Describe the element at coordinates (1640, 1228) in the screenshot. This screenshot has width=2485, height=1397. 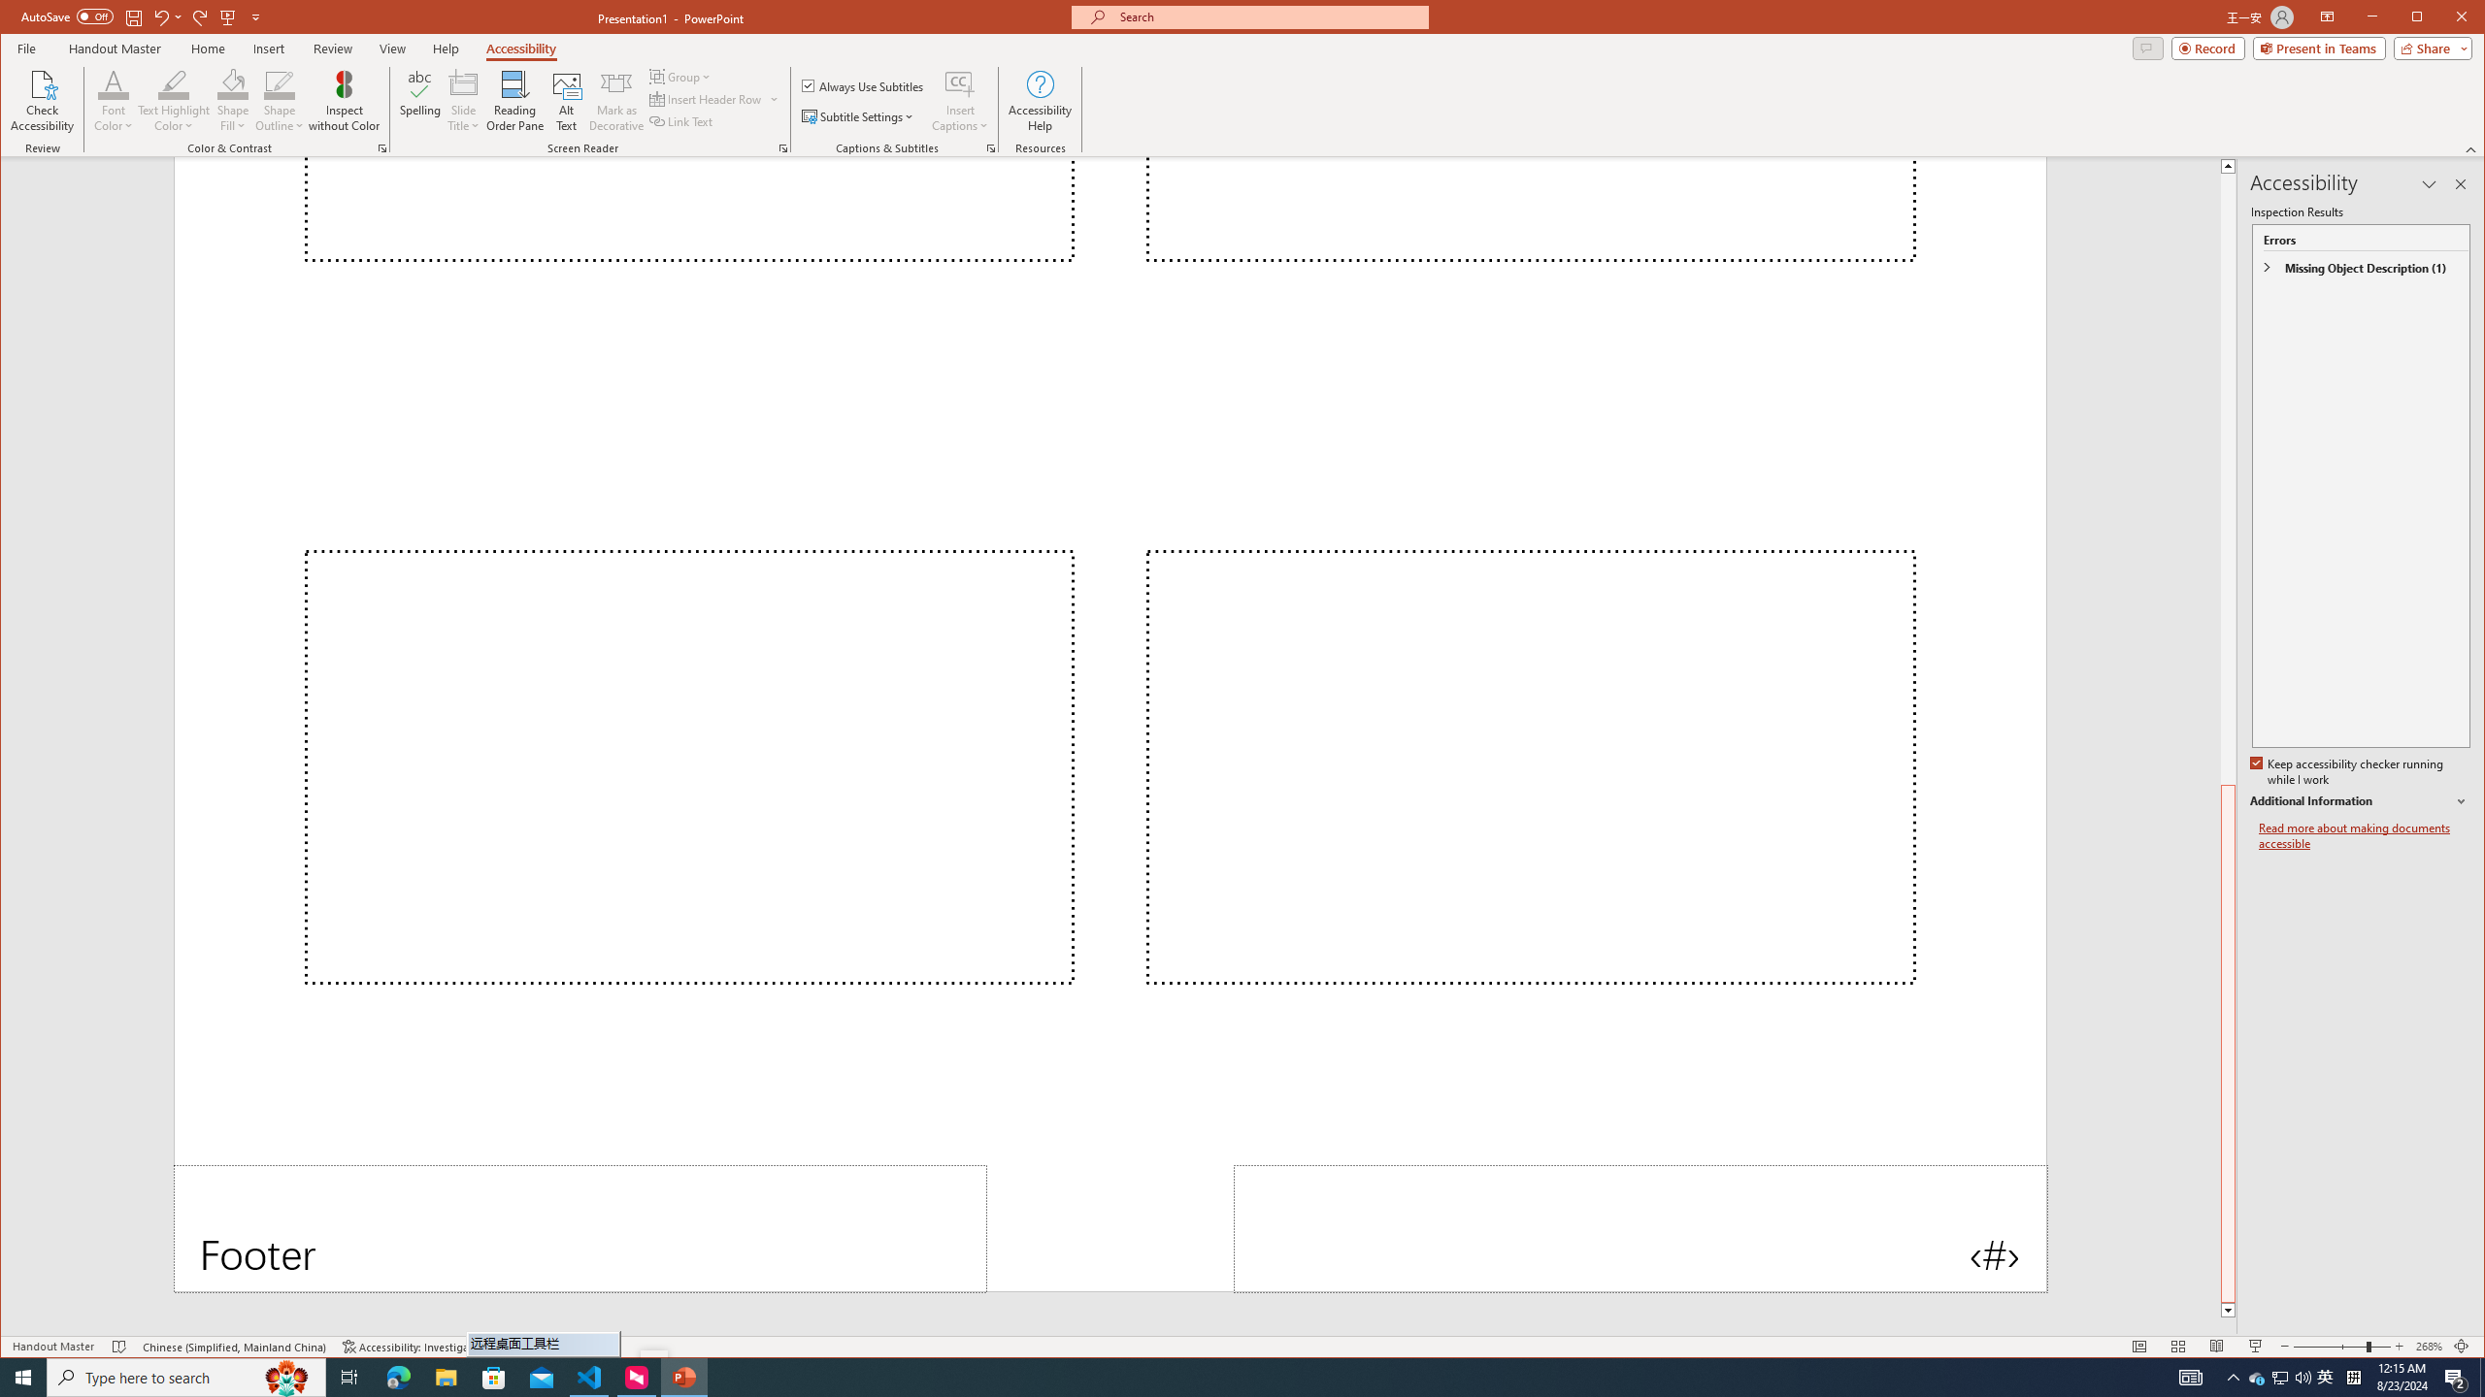
I see `Page Number` at that location.